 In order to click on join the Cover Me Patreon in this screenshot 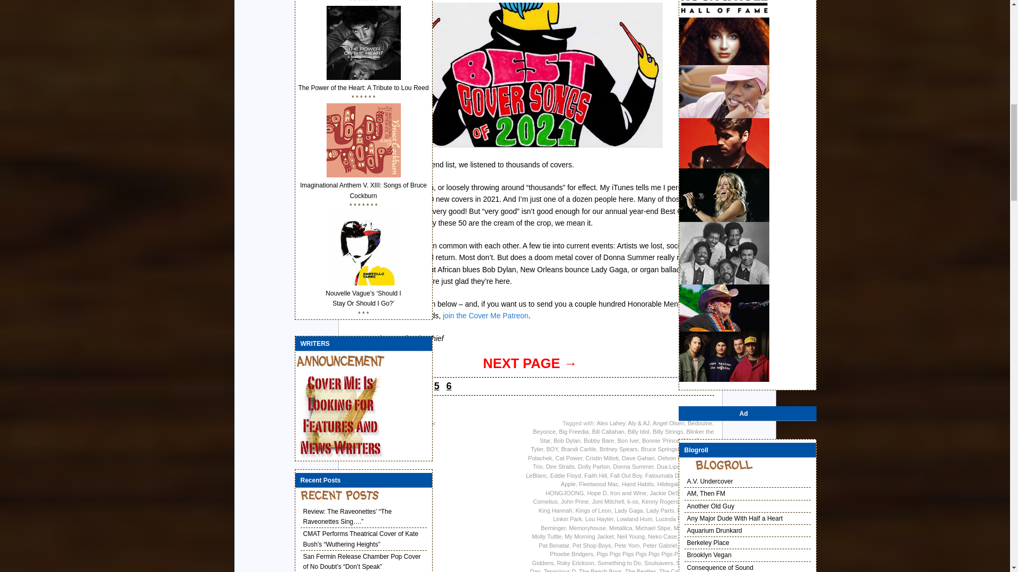, I will do `click(486, 315)`.